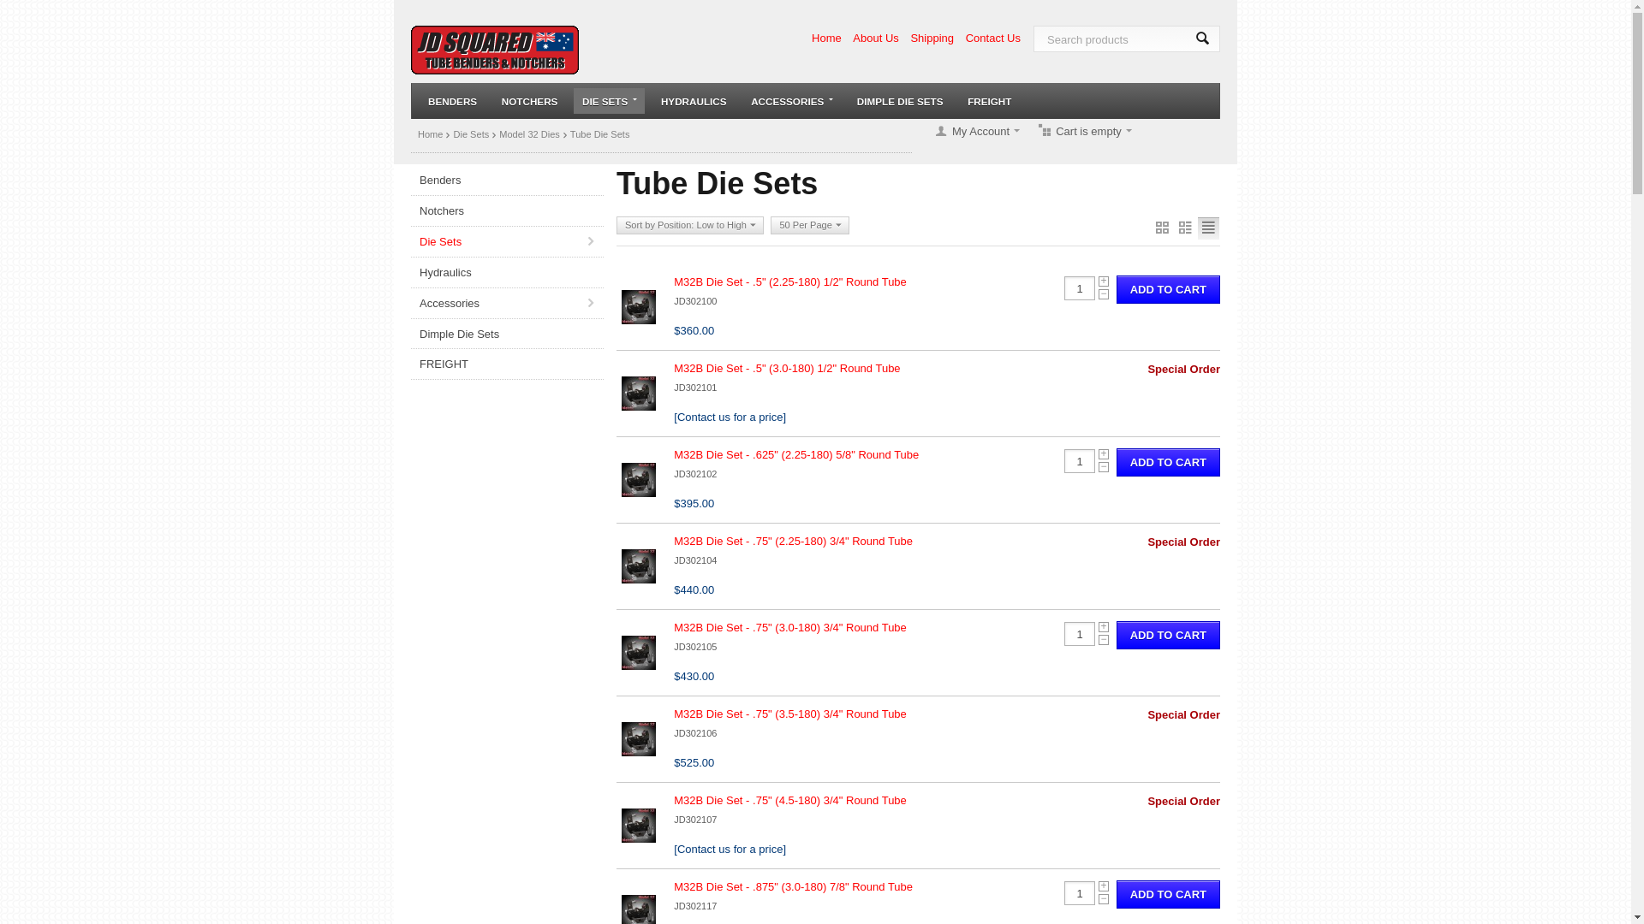 The height and width of the screenshot is (924, 1644). I want to click on M32B Die Set - .75" (3.0-180) 3/4" Round Tube, so click(790, 628).